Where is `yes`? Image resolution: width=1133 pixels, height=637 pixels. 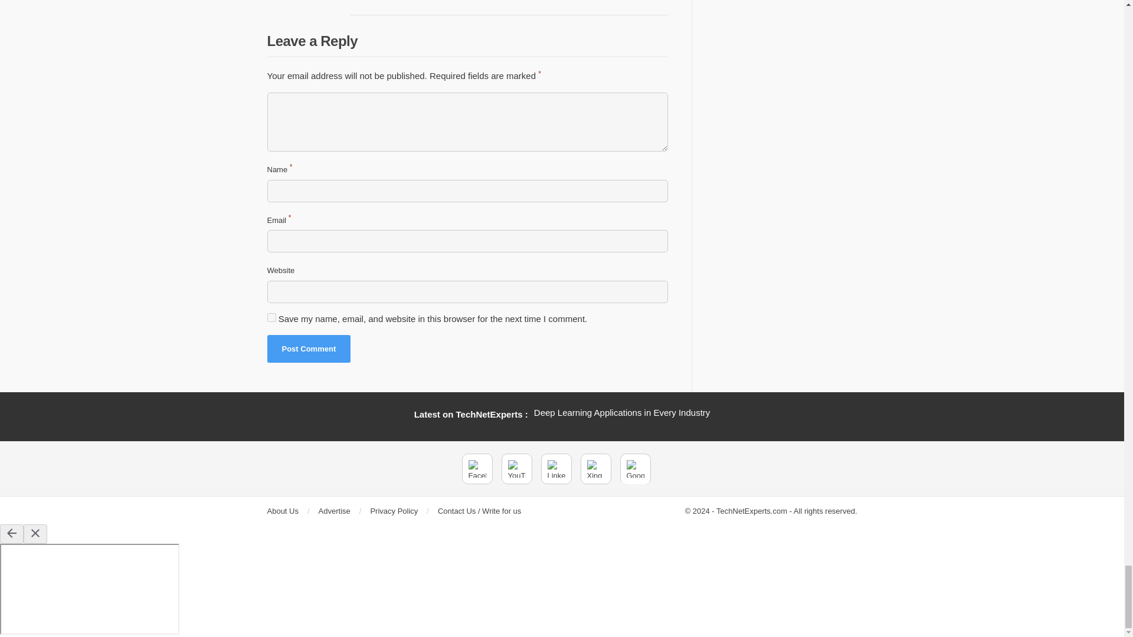 yes is located at coordinates (270, 317).